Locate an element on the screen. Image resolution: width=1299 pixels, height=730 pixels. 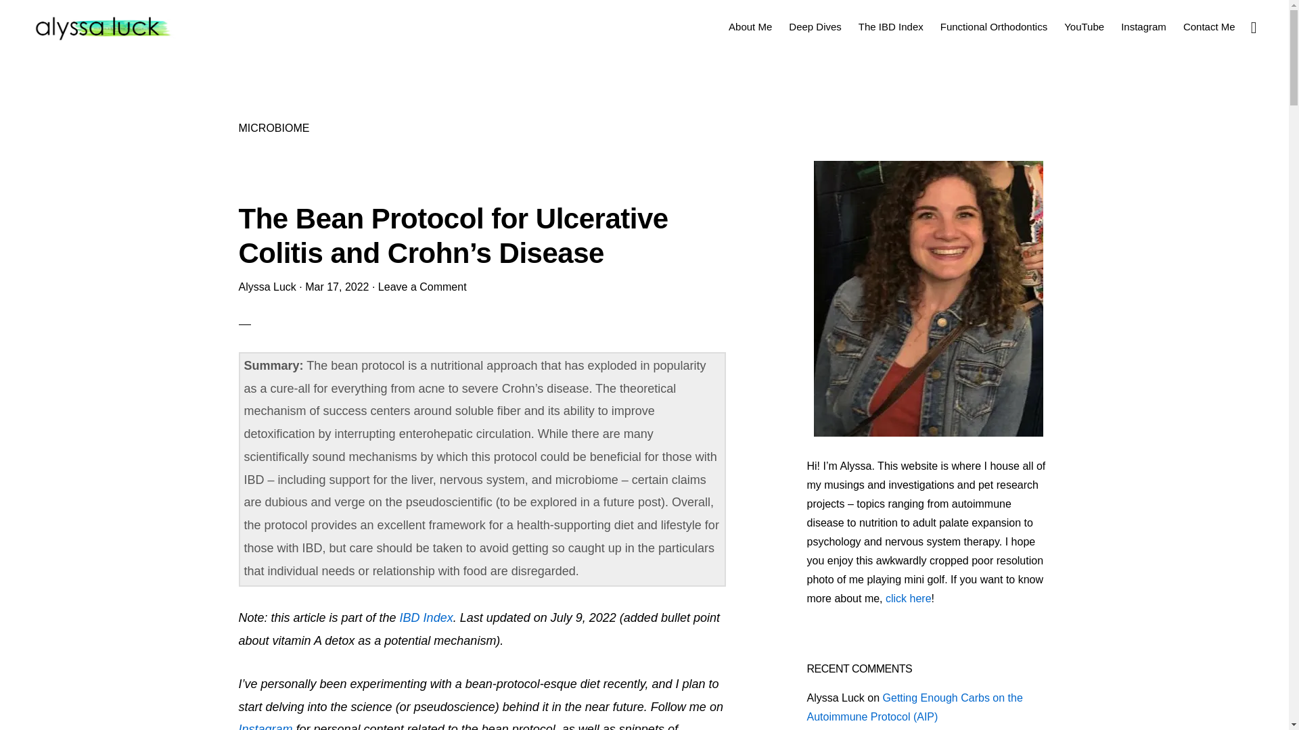
Instagram is located at coordinates (1143, 26).